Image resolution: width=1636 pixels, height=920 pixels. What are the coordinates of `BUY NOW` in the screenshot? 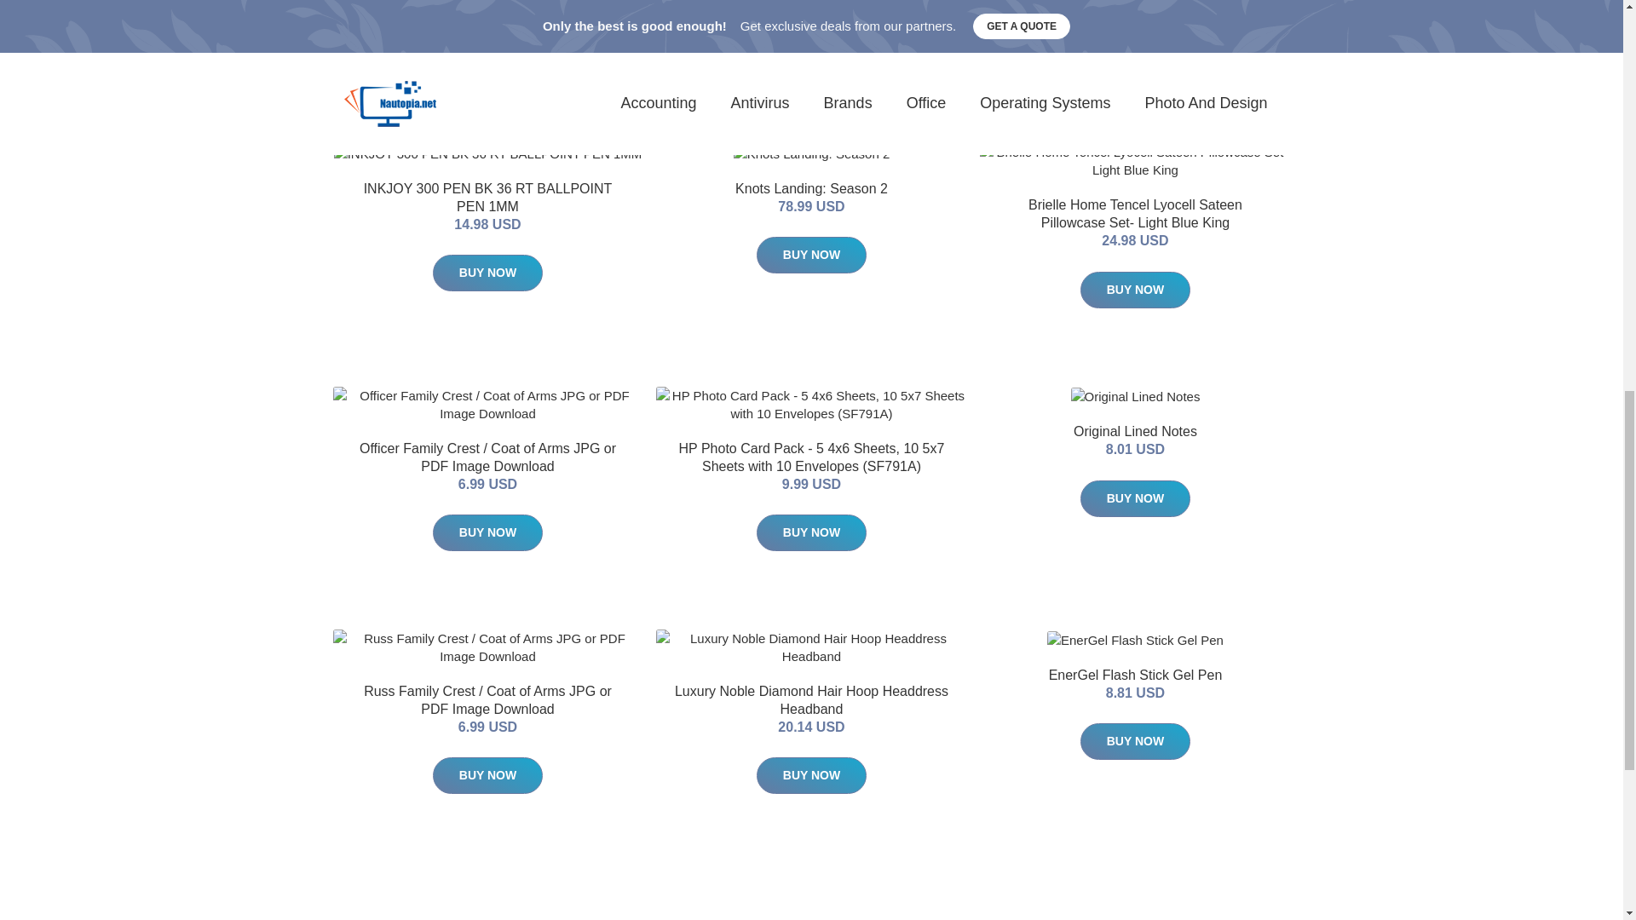 It's located at (811, 46).